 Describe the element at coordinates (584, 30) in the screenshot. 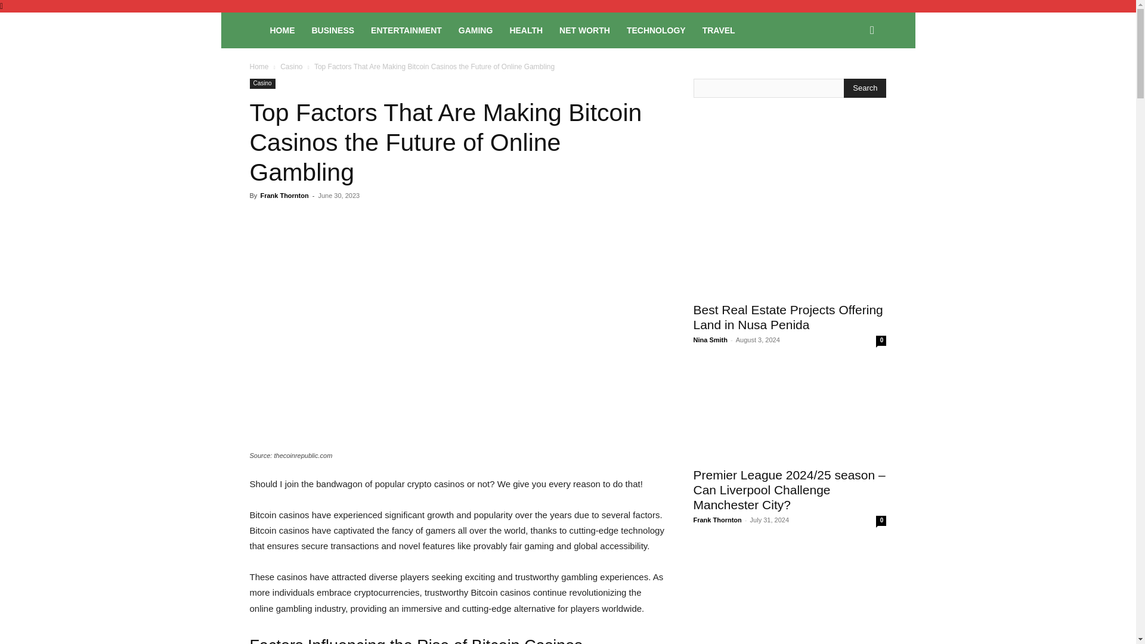

I see `NET WORTH` at that location.